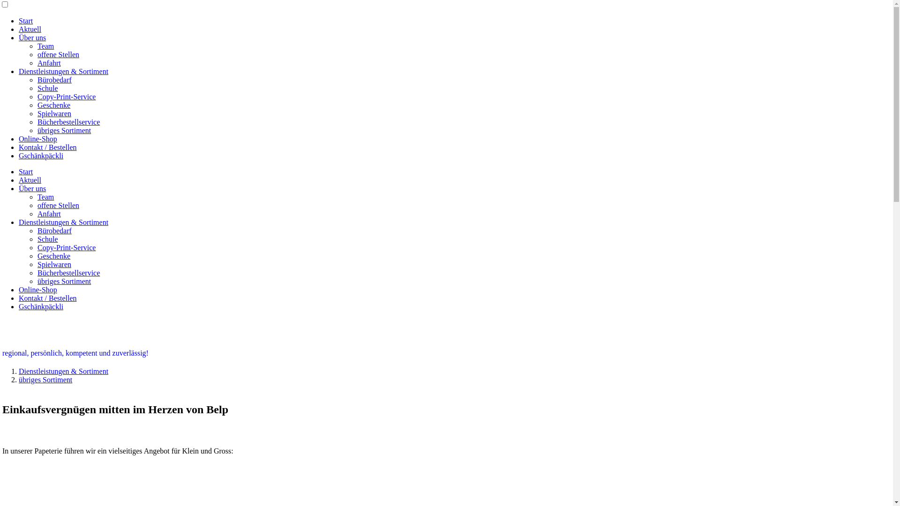 This screenshot has width=900, height=506. Describe the element at coordinates (49, 214) in the screenshot. I see `Anfahrt` at that location.